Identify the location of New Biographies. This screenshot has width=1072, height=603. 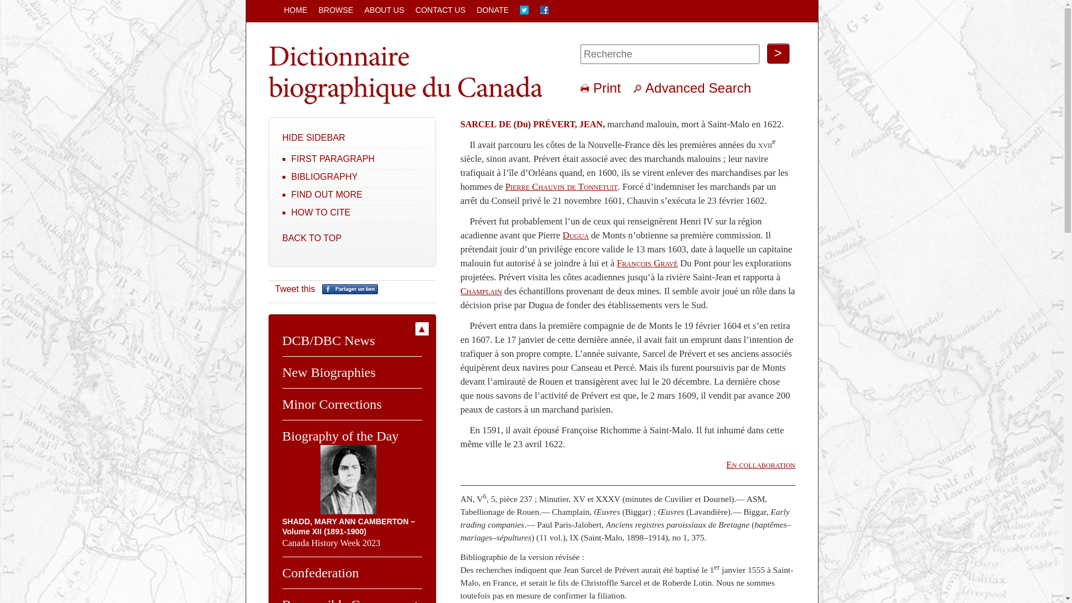
(329, 372).